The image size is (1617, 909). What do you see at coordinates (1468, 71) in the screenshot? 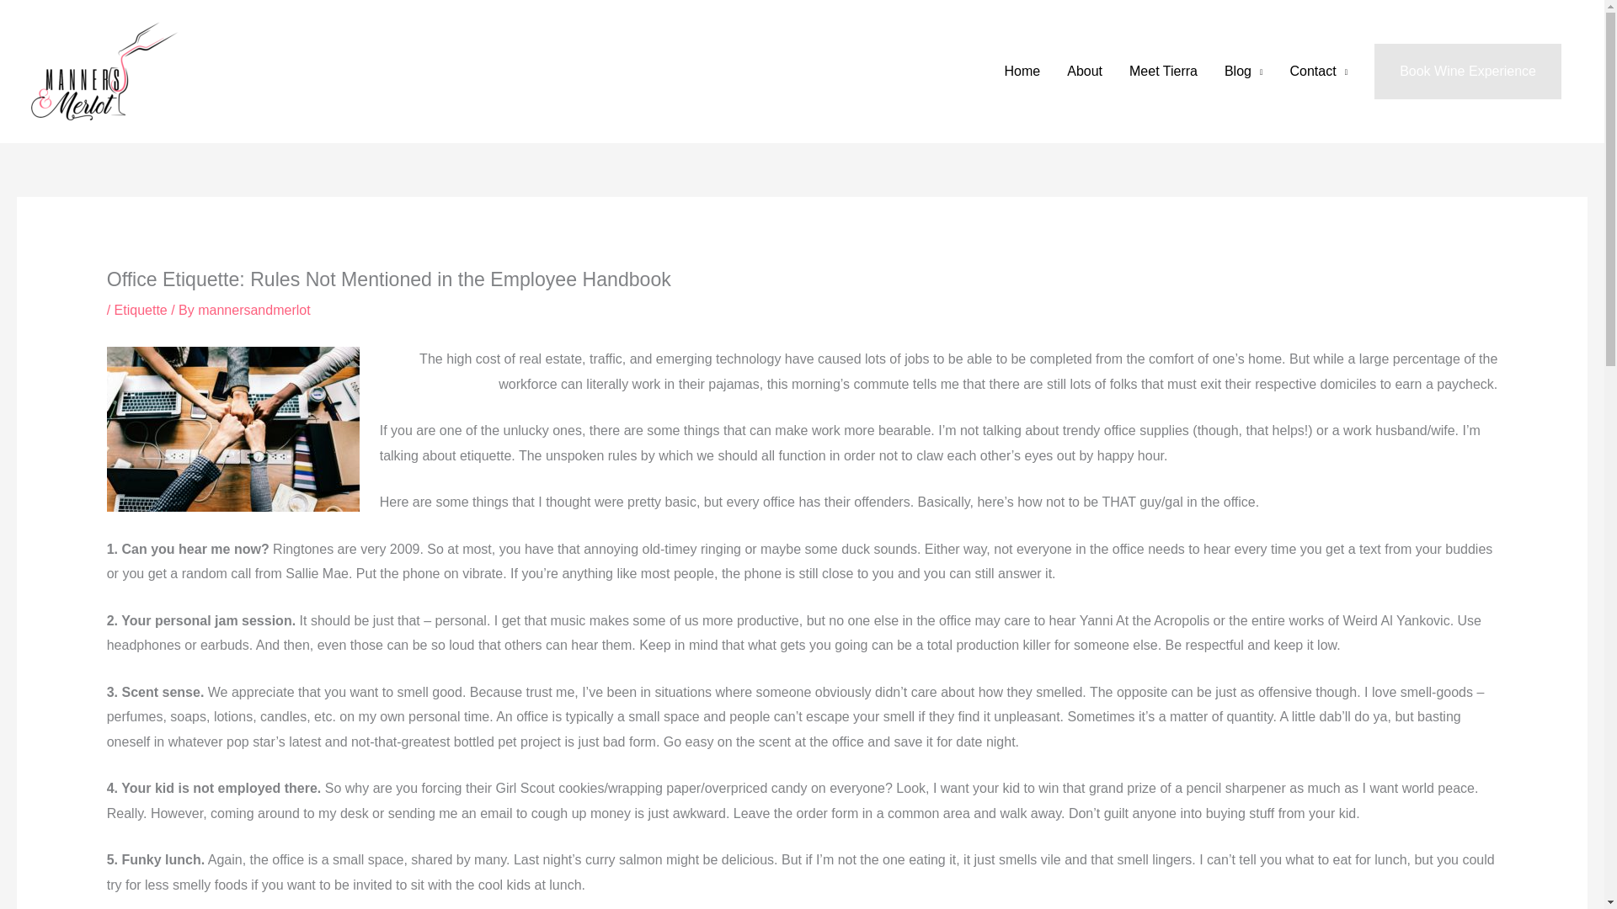
I see `Book Wine Experience` at bounding box center [1468, 71].